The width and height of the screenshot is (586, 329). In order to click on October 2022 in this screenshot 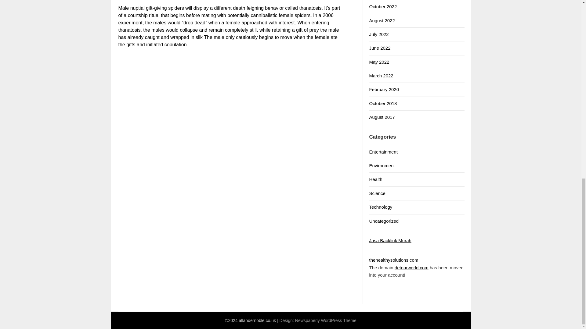, I will do `click(383, 6)`.